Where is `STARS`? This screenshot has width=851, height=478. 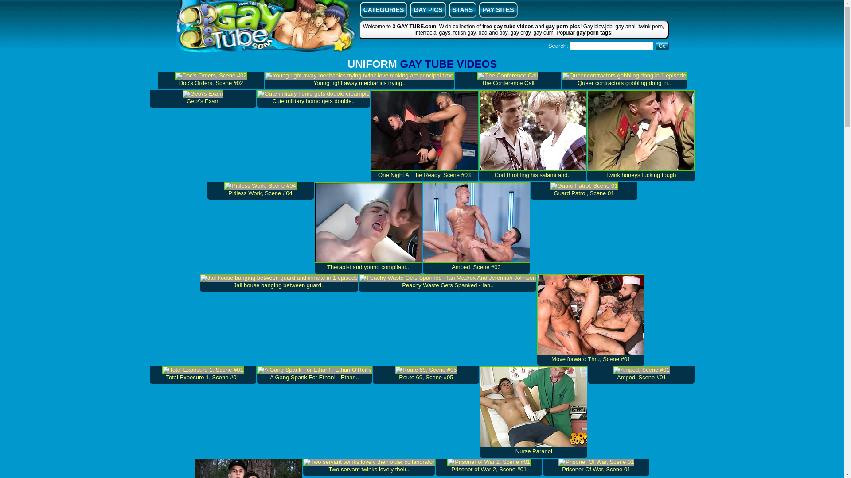
STARS is located at coordinates (463, 10).